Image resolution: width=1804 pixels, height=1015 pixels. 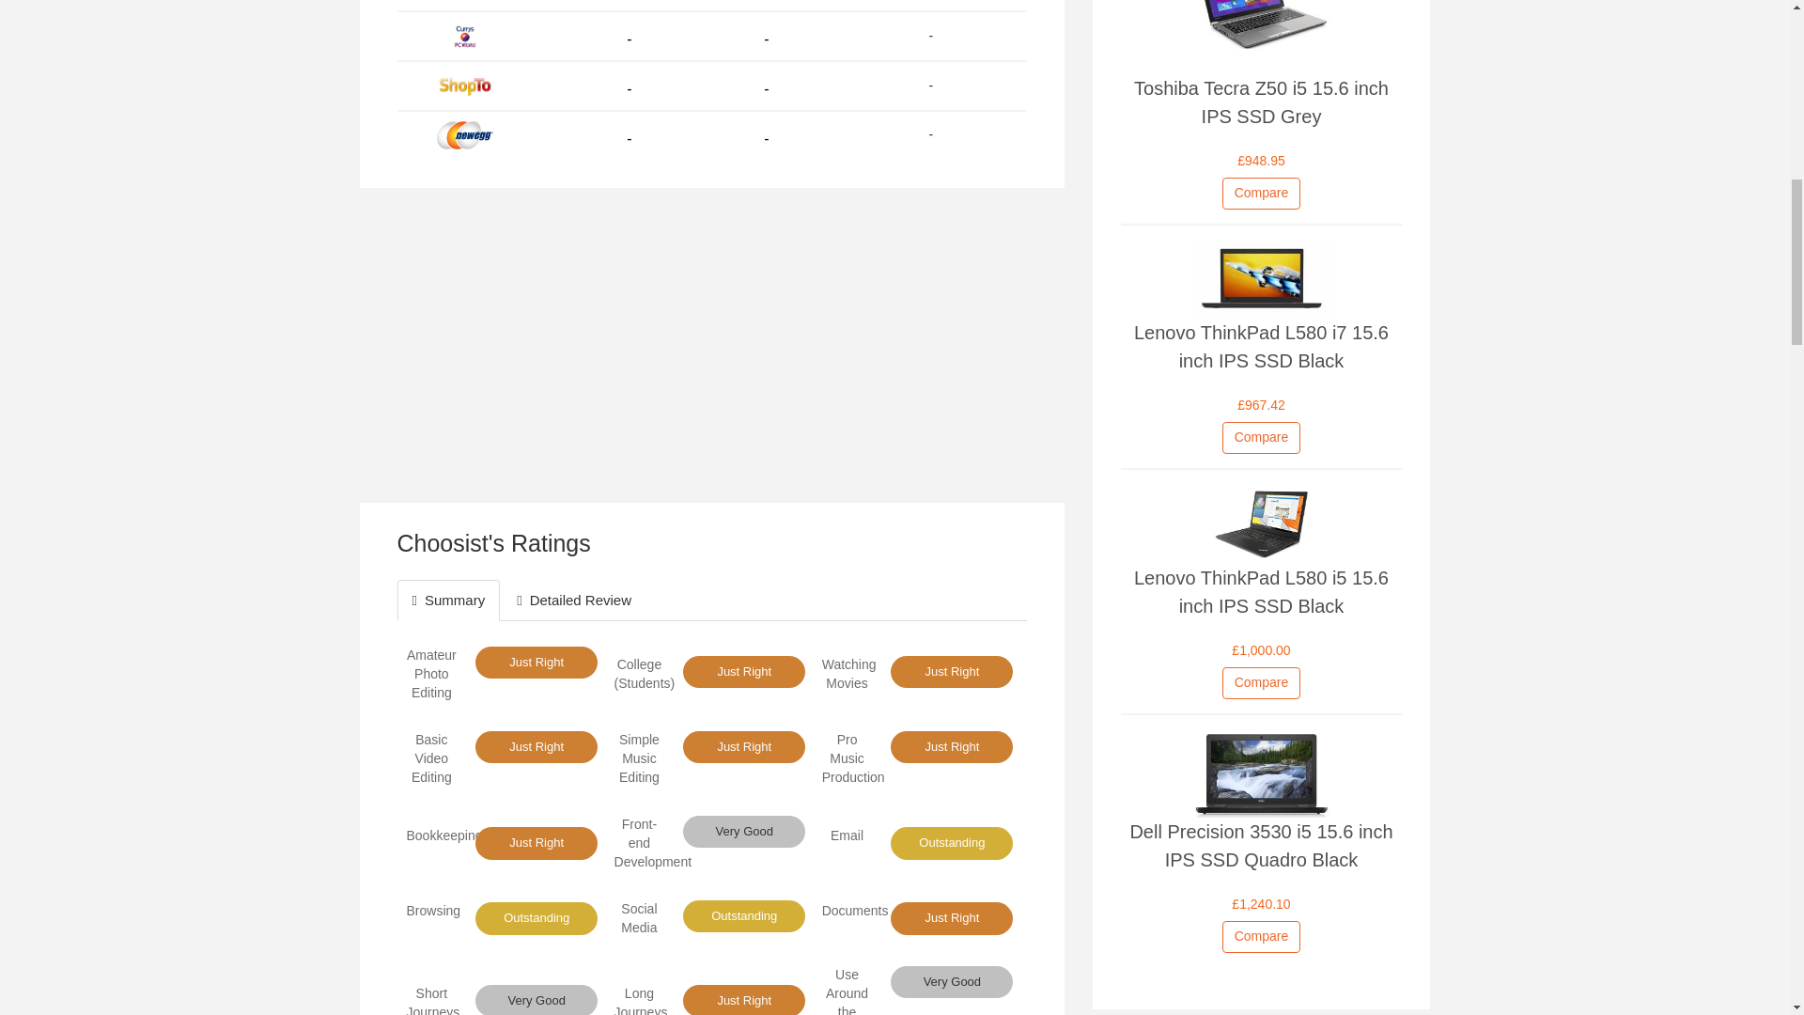 I want to click on Pro Music Production, so click(x=853, y=757).